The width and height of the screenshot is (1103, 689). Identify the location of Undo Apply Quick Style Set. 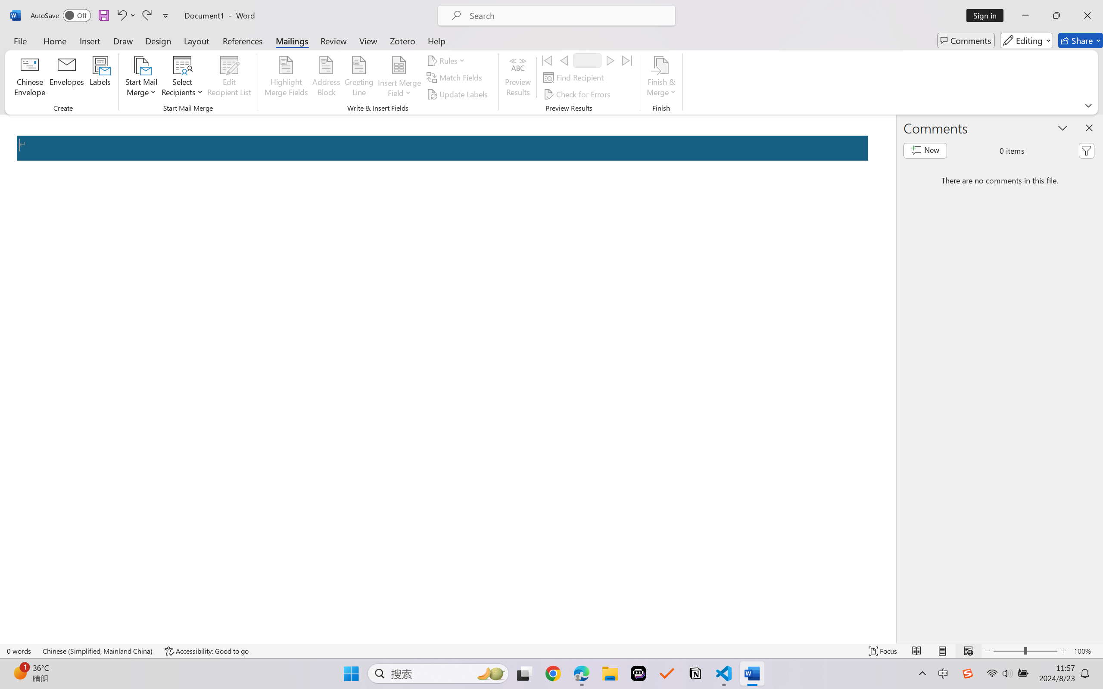
(126, 16).